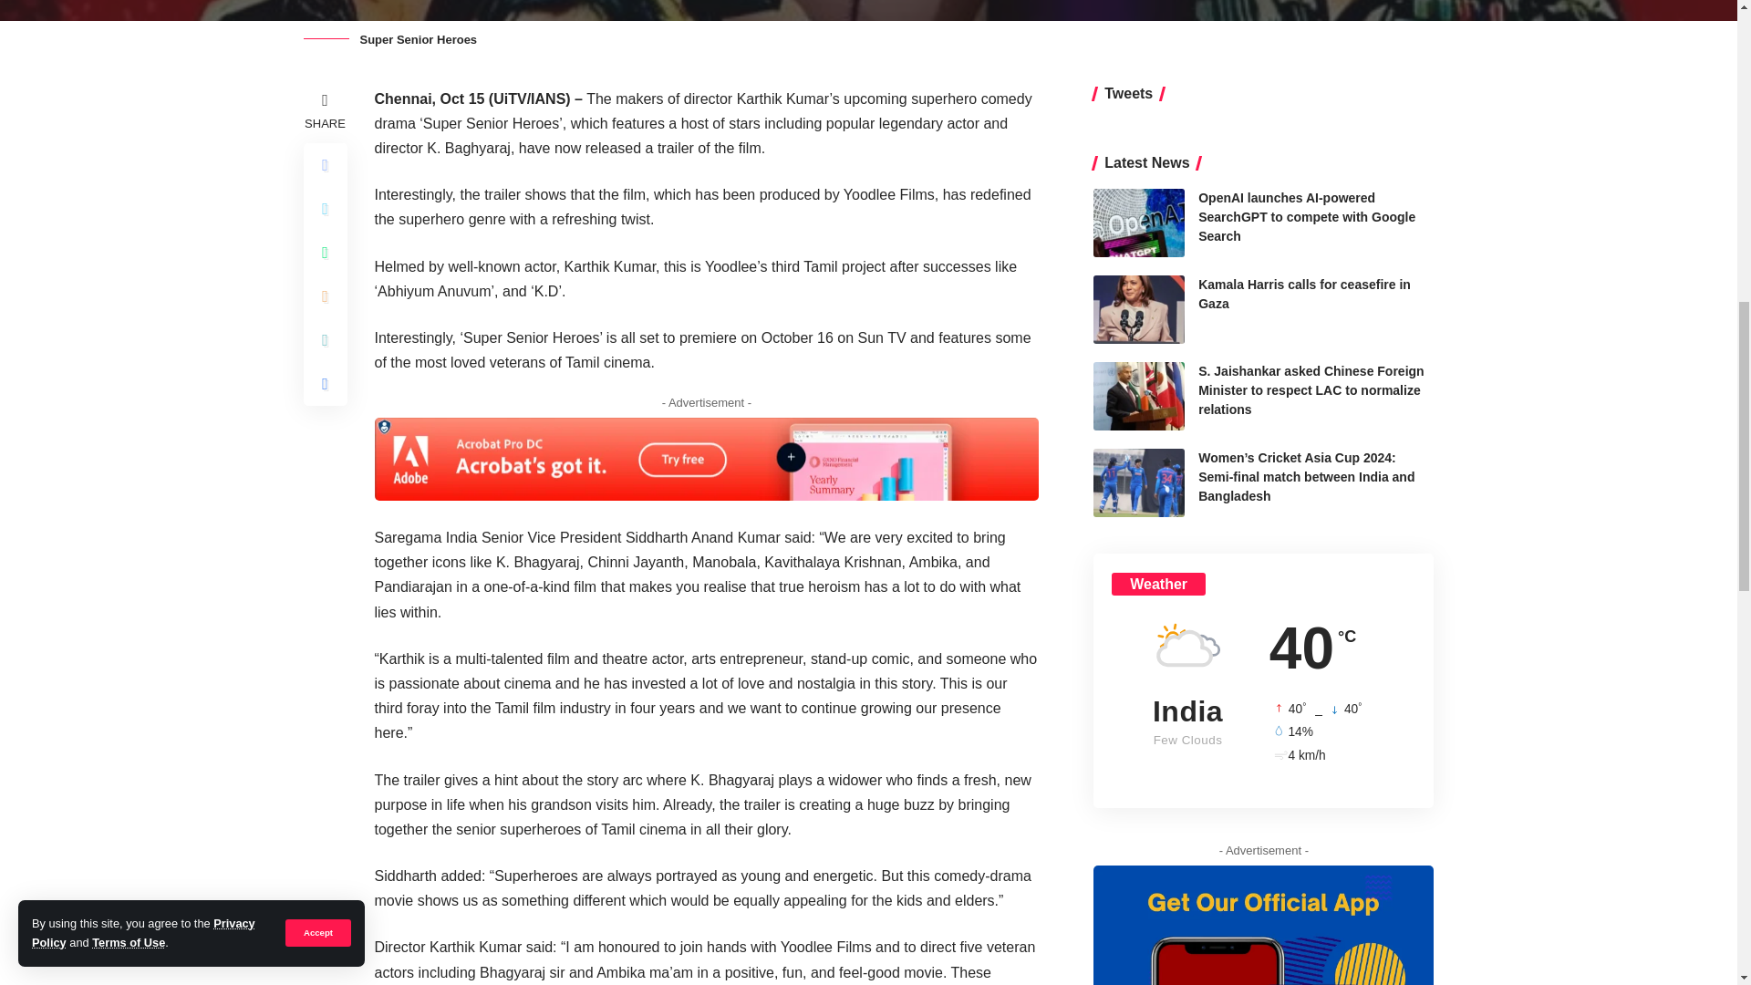  Describe the element at coordinates (1138, 309) in the screenshot. I see `Kamala Harris calls for ceasefire in Gaza` at that location.